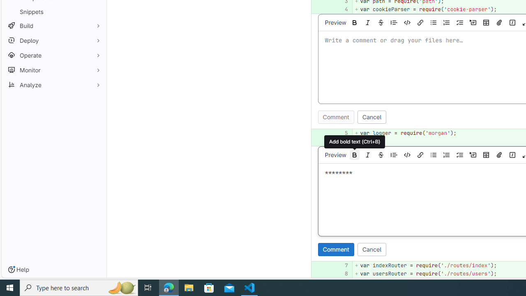 This screenshot has height=296, width=526. I want to click on Add a table, so click(486, 155).